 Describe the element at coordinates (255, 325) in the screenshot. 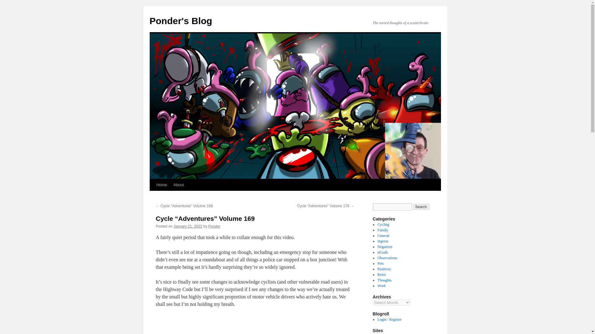

I see `Cycle "Adventures" Volume 169` at that location.